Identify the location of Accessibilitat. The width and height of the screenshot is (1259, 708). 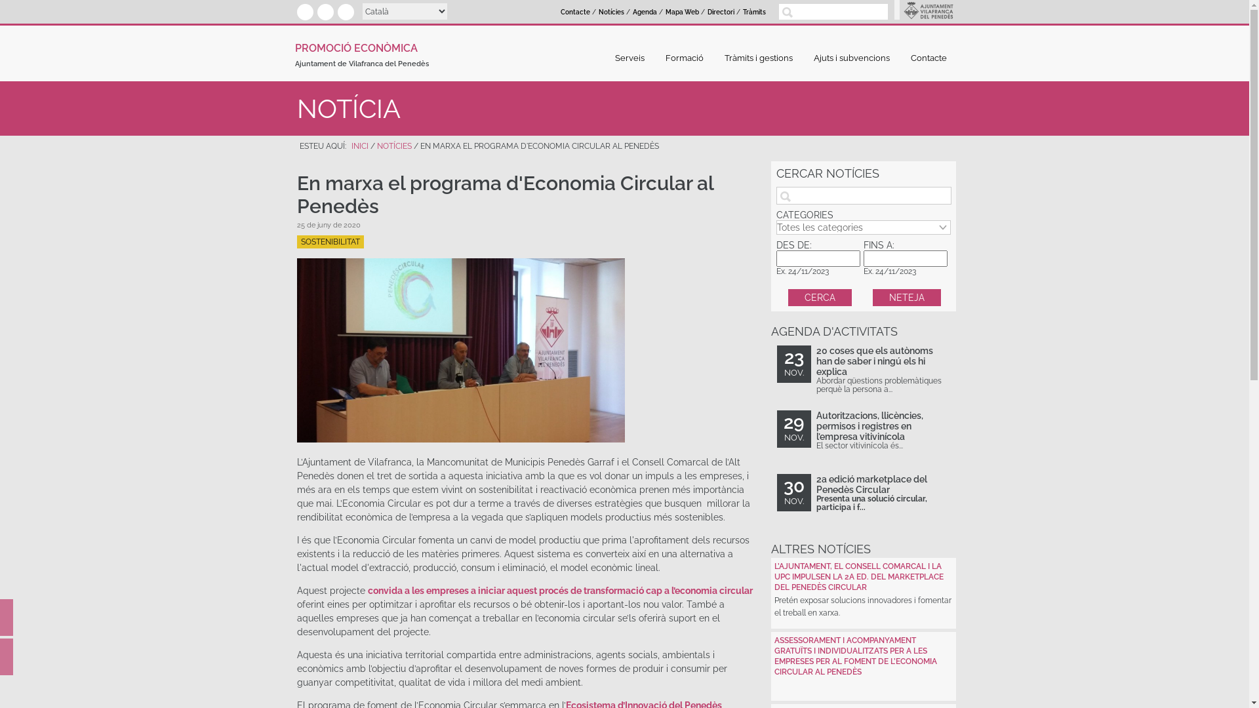
(7, 621).